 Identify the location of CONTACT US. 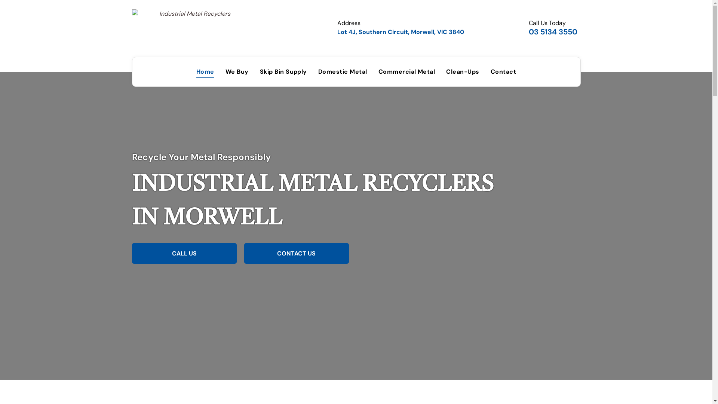
(296, 254).